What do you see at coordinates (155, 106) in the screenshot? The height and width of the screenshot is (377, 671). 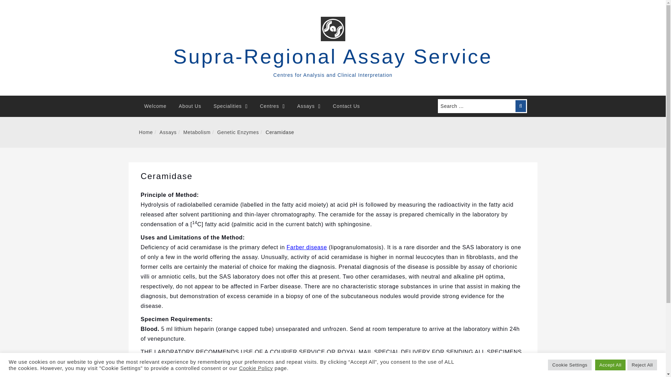 I see `Welcome` at bounding box center [155, 106].